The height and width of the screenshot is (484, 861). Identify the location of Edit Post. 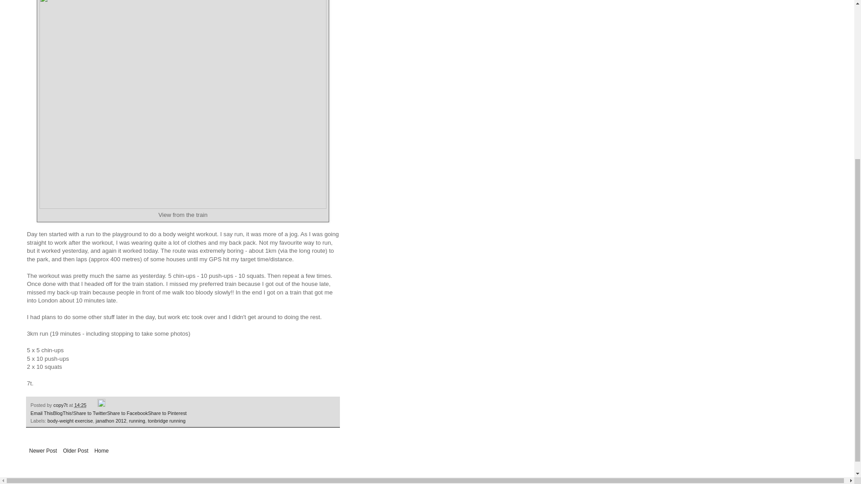
(101, 405).